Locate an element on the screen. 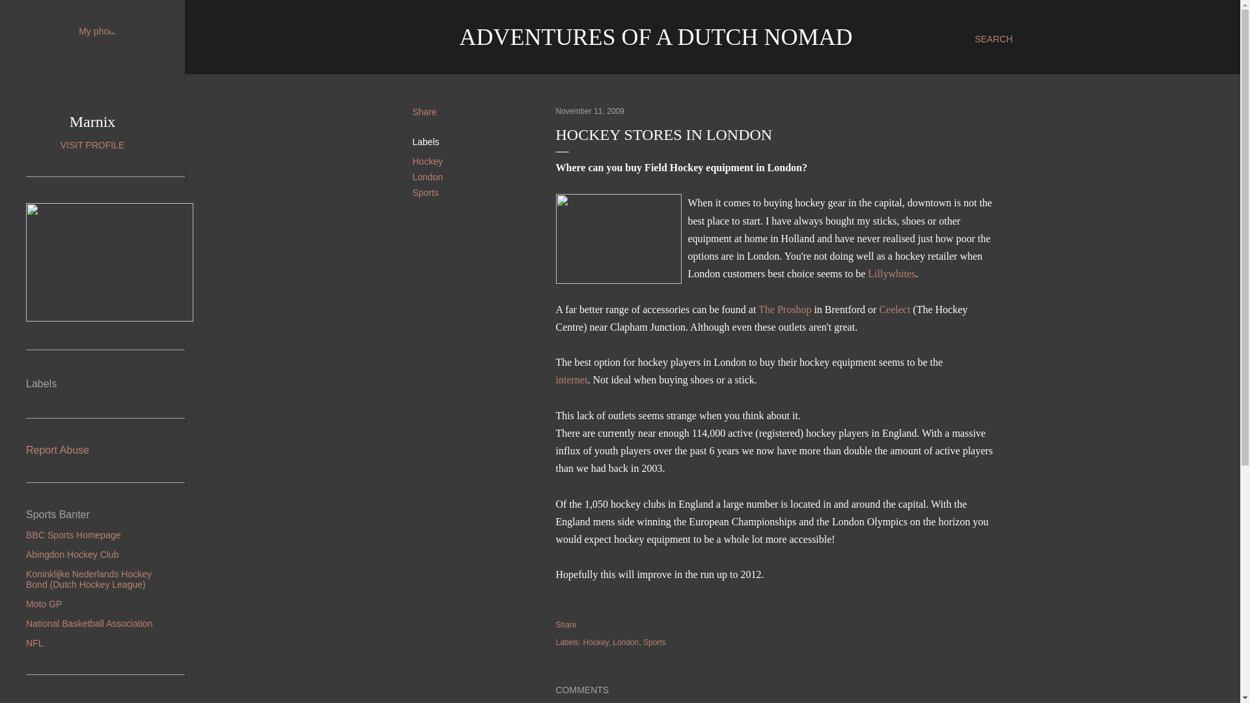  Marnix is located at coordinates (92, 121).